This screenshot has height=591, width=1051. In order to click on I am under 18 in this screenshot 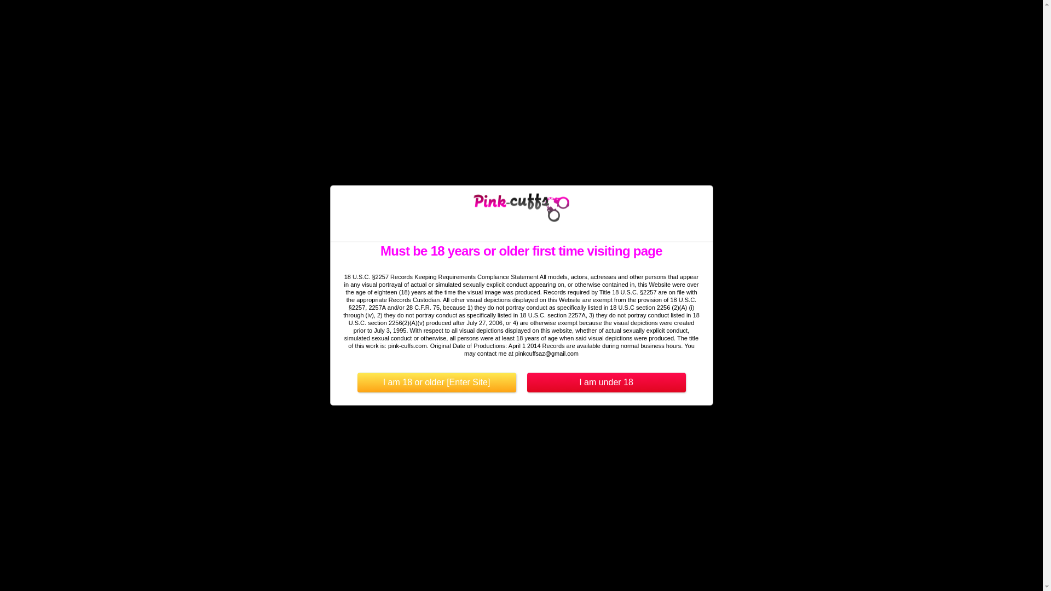, I will do `click(605, 383)`.